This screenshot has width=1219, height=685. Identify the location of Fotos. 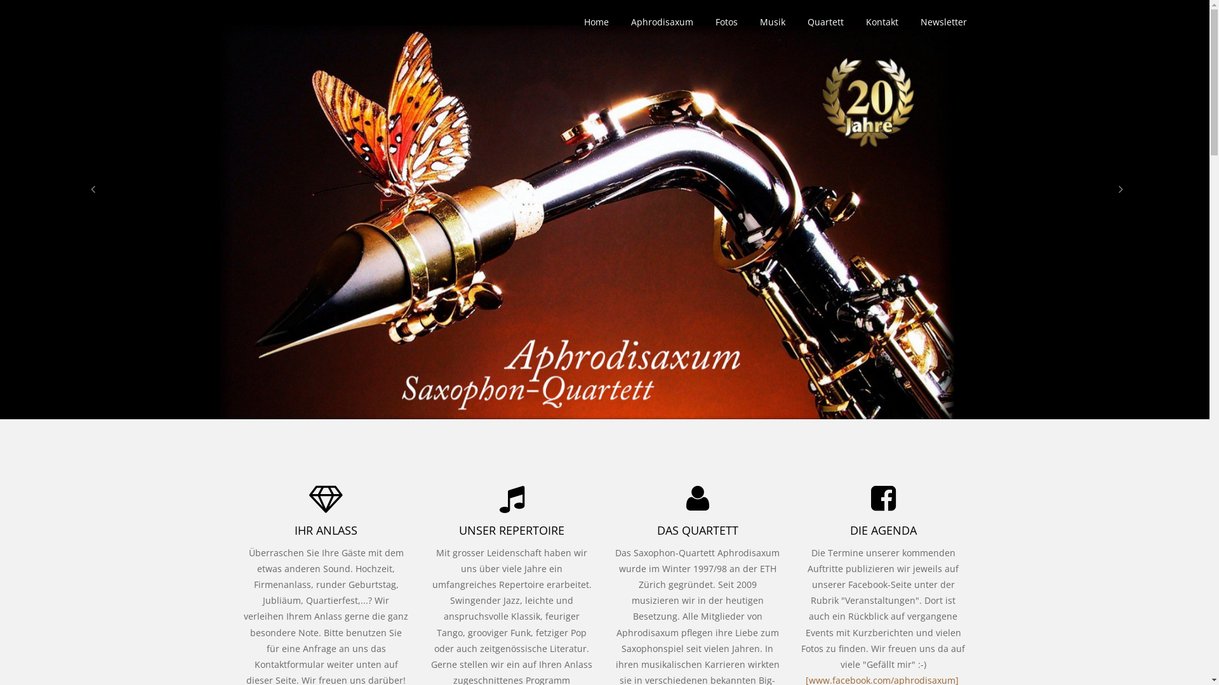
(726, 22).